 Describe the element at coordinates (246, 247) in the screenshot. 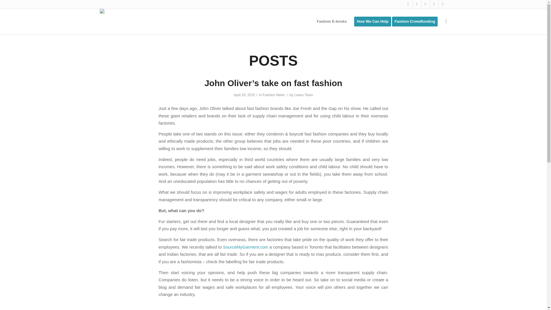

I see `SourceMyGarment.com` at that location.